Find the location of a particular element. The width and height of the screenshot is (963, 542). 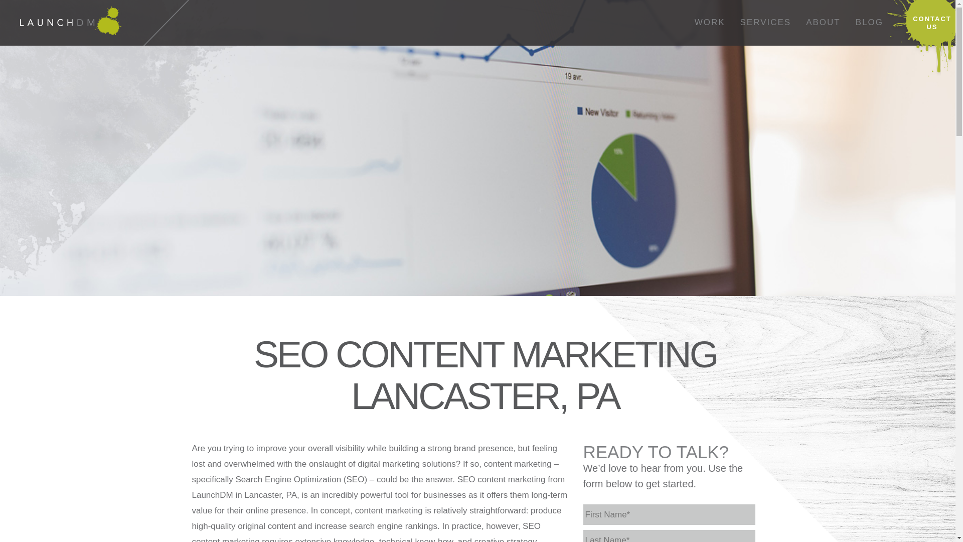

Blog is located at coordinates (870, 23).